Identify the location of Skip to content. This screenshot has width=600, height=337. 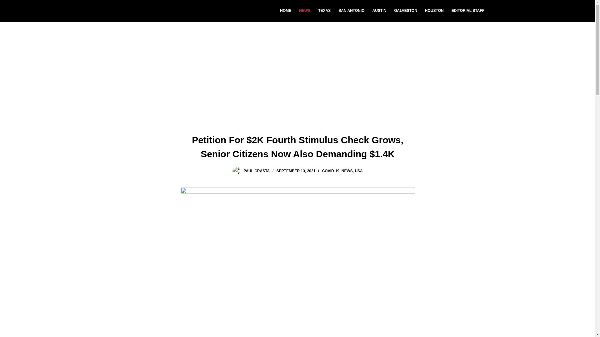
(6, 3).